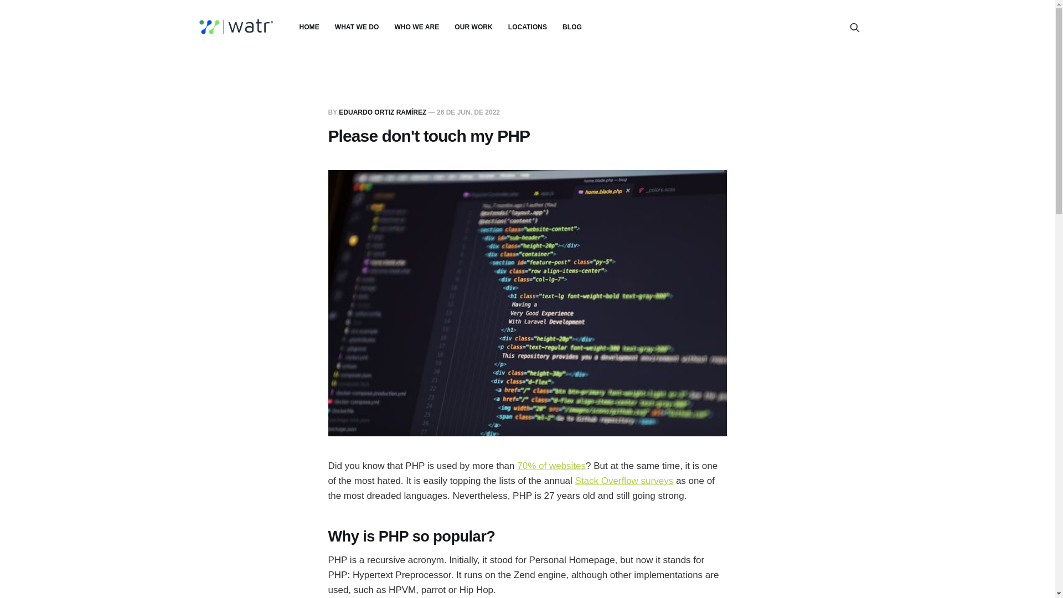 This screenshot has width=1063, height=598. I want to click on LOCATIONS, so click(527, 27).